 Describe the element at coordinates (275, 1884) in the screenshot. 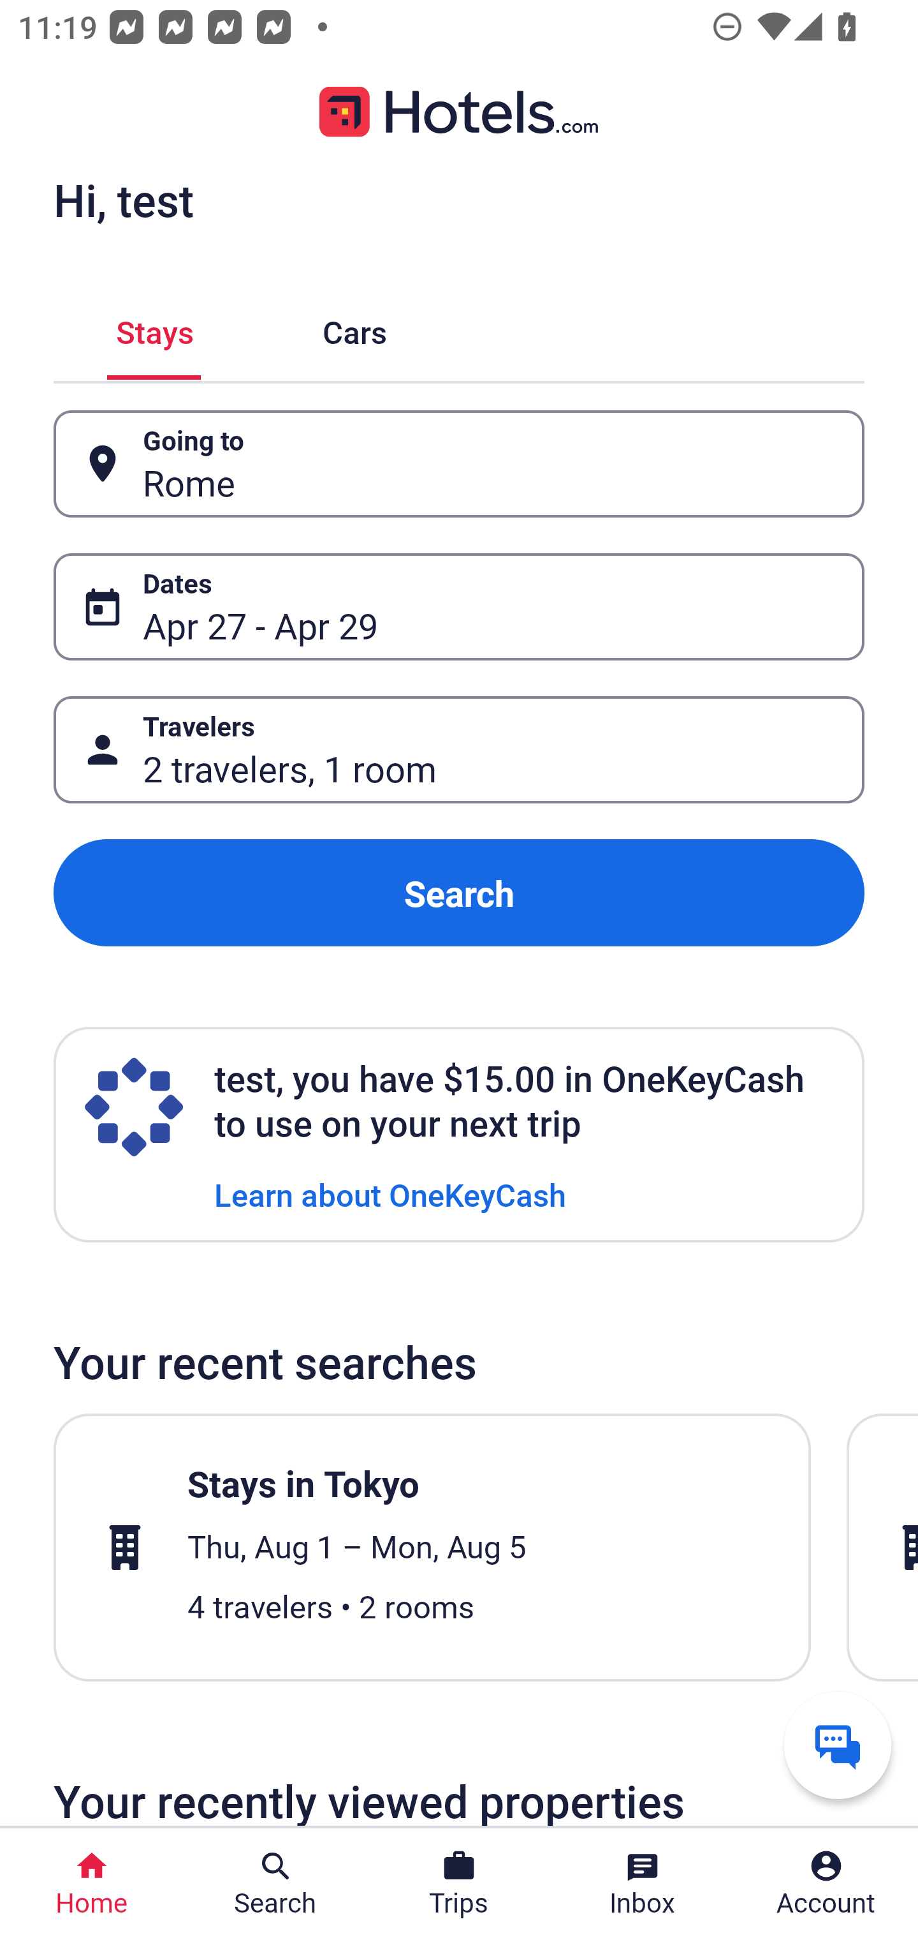

I see `Search Search Button` at that location.